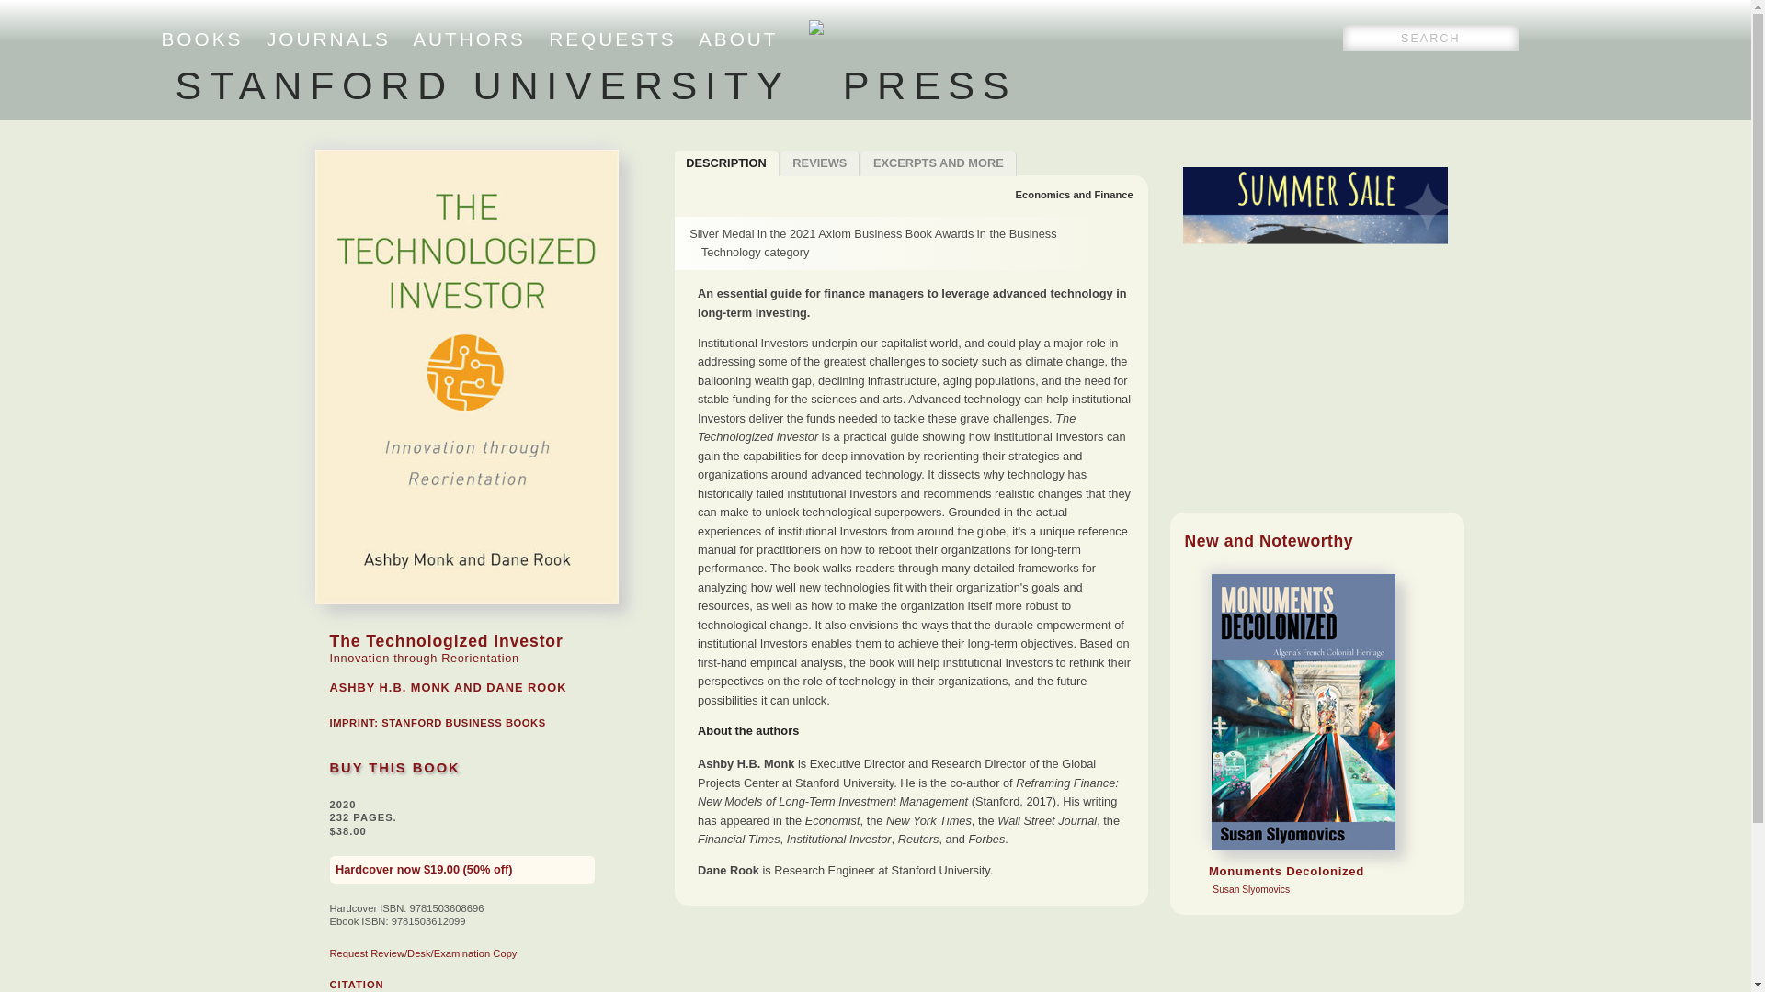 The height and width of the screenshot is (992, 1765). Describe the element at coordinates (463, 722) in the screenshot. I see `STANFORD BUSINESS BOOKS` at that location.